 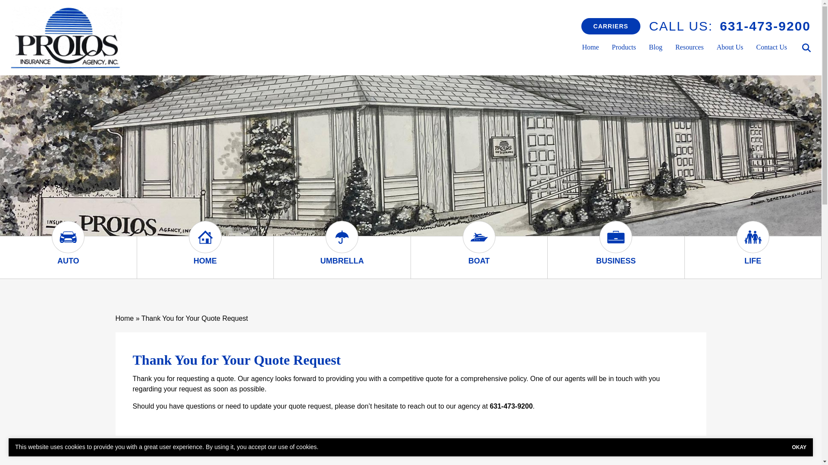 What do you see at coordinates (342, 261) in the screenshot?
I see `UMBRELLA` at bounding box center [342, 261].